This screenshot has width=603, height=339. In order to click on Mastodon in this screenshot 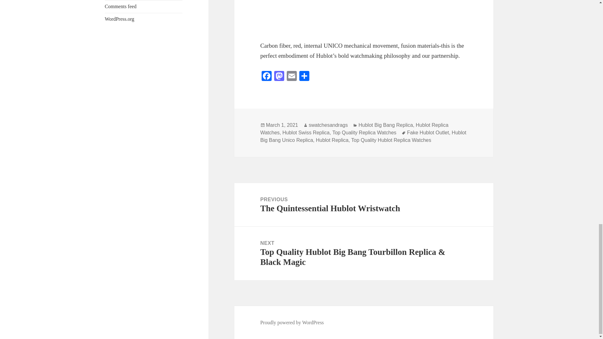, I will do `click(279, 77)`.